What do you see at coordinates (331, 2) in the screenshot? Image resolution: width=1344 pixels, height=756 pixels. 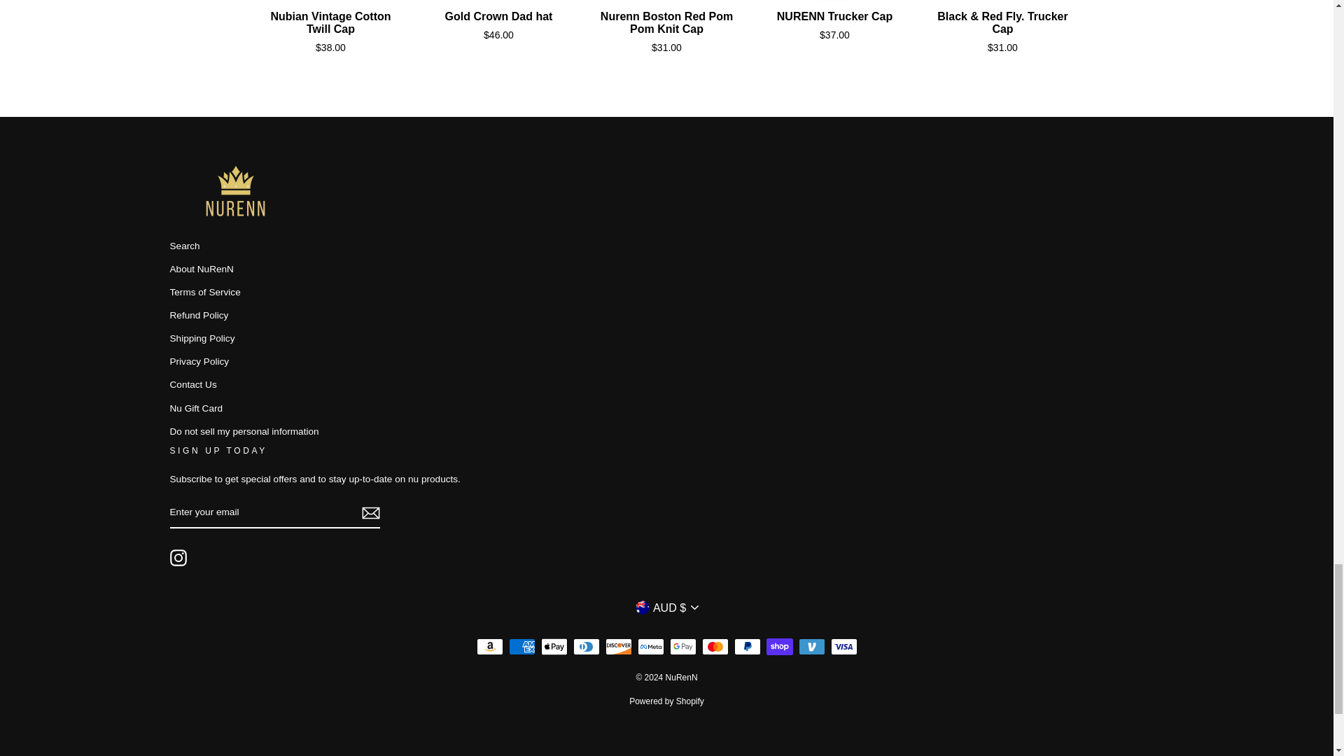 I see `Nubian Vintage Cotton Twill Cap` at bounding box center [331, 2].